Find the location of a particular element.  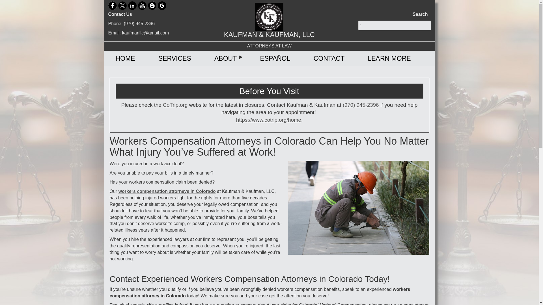

HOME is located at coordinates (125, 59).